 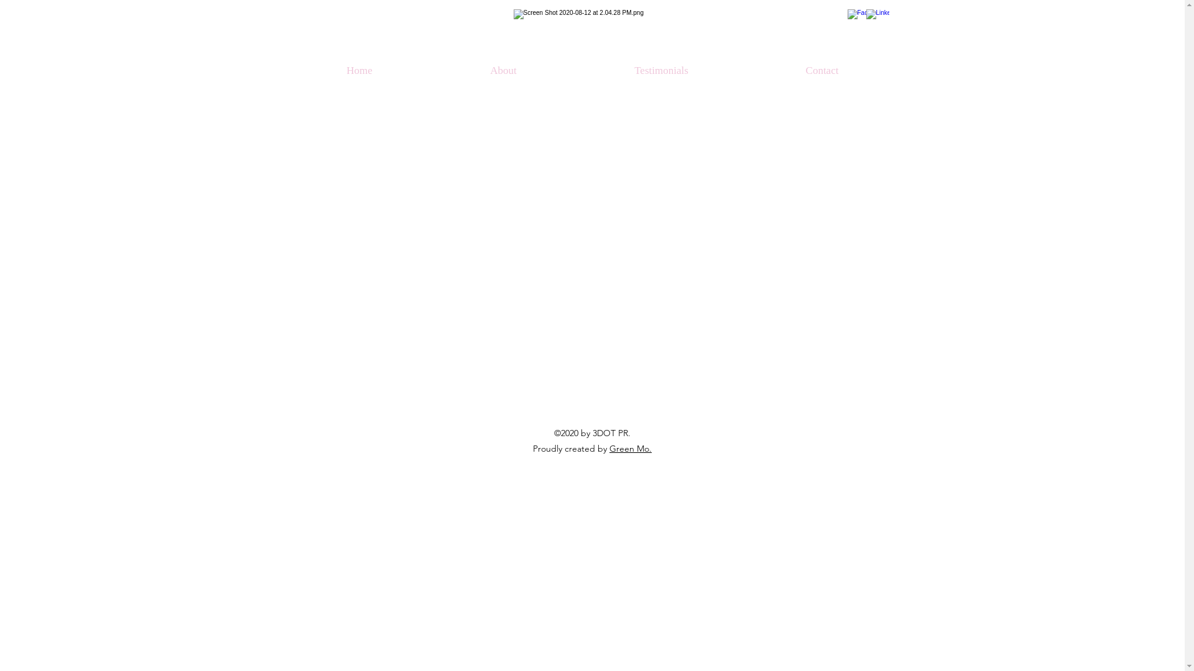 What do you see at coordinates (662, 71) in the screenshot?
I see `Testimonials` at bounding box center [662, 71].